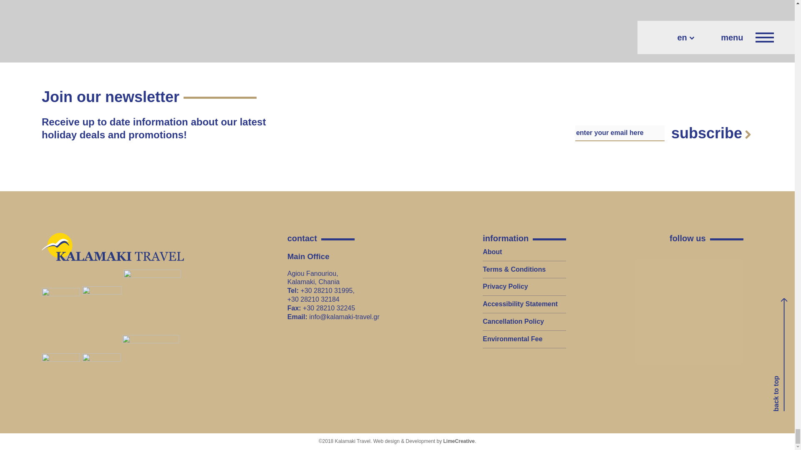 This screenshot has width=801, height=450. Describe the element at coordinates (520, 304) in the screenshot. I see `Accessibility Statement` at that location.